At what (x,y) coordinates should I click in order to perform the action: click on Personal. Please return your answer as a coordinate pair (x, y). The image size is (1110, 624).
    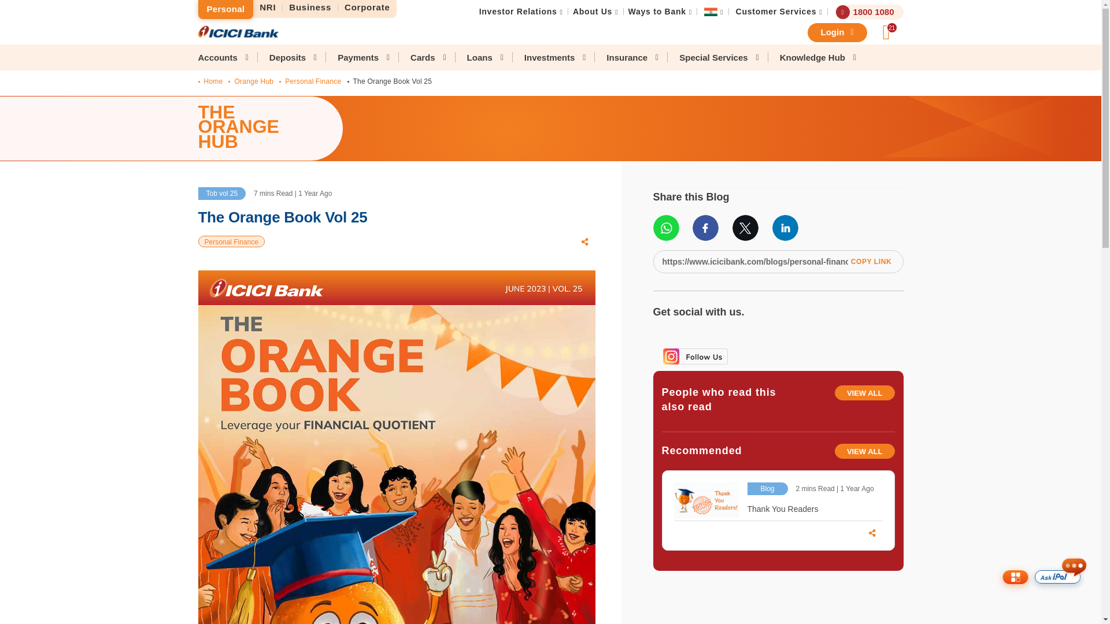
    Looking at the image, I should click on (225, 9).